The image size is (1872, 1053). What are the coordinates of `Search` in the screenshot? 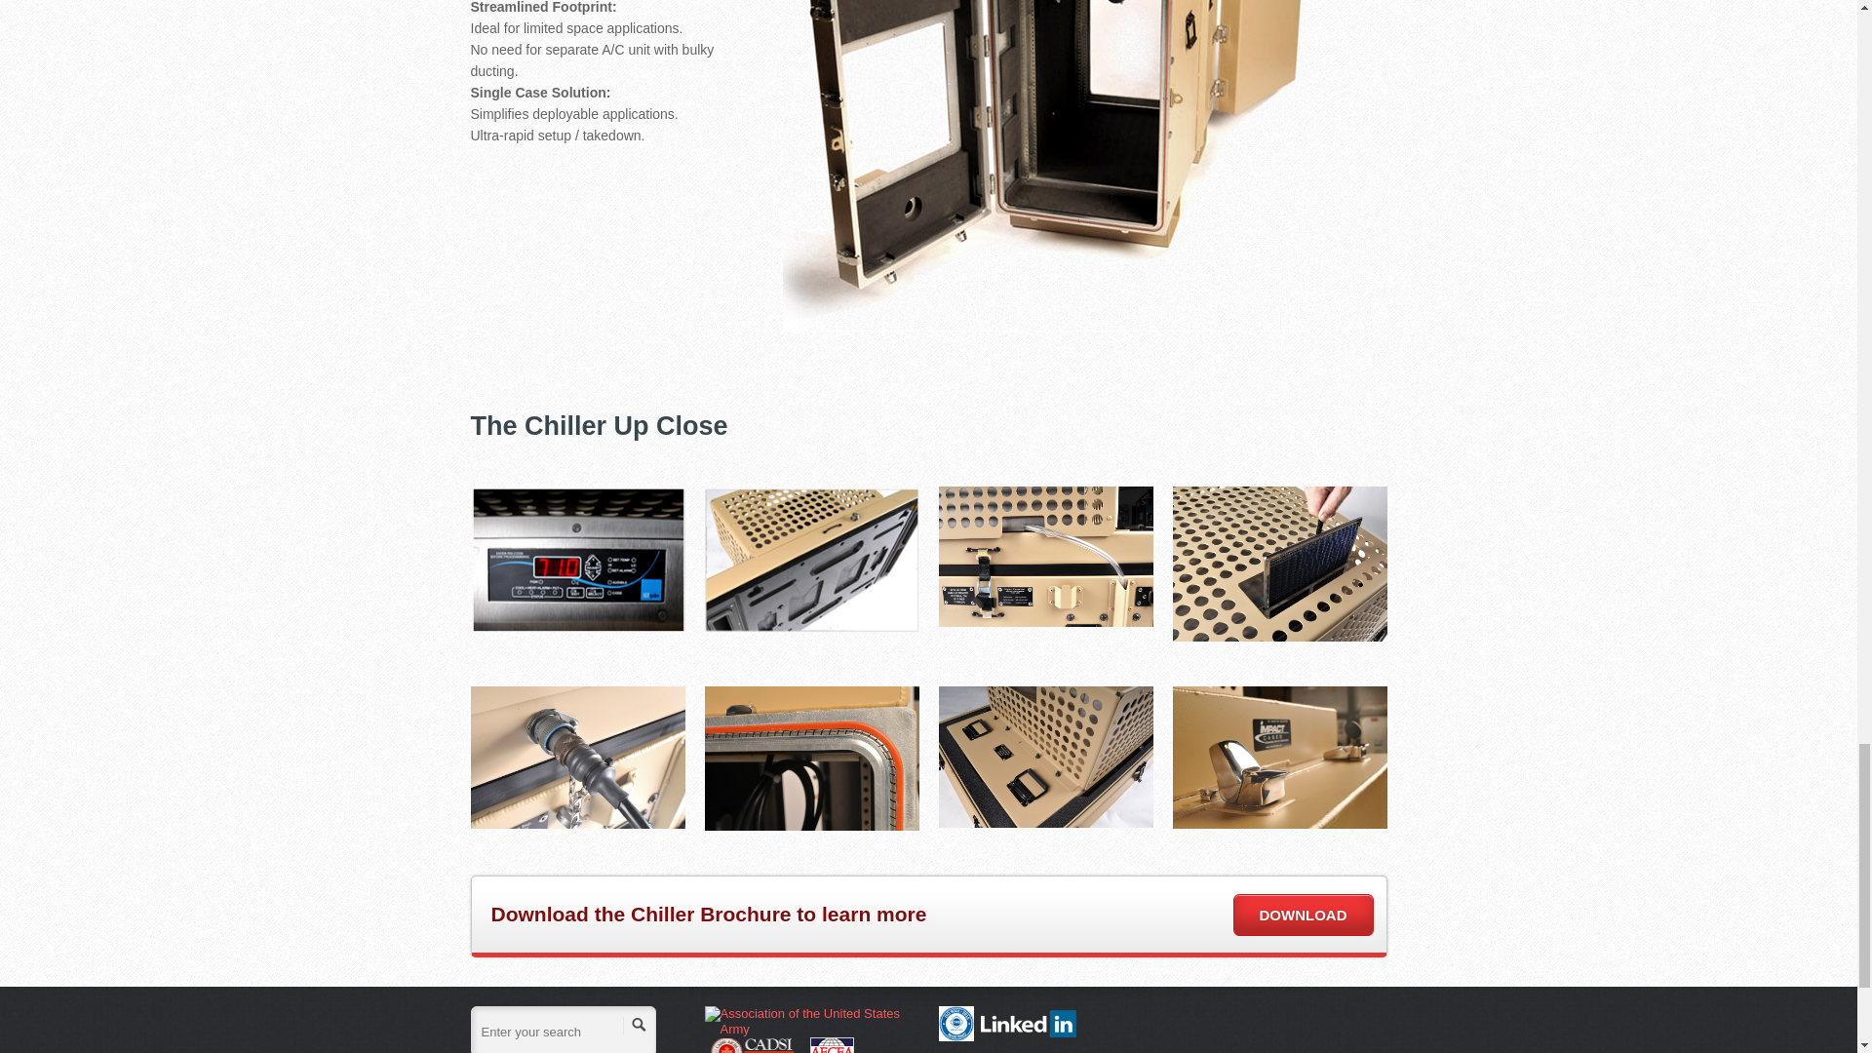 It's located at (638, 1025).